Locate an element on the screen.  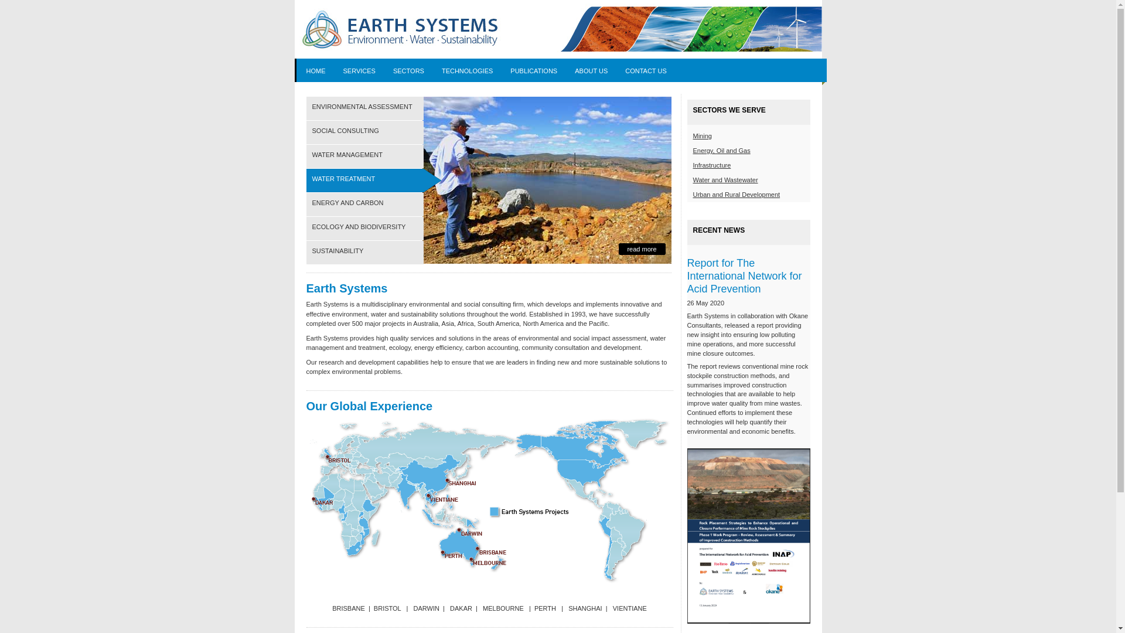
Infrastructure is located at coordinates (711, 165).